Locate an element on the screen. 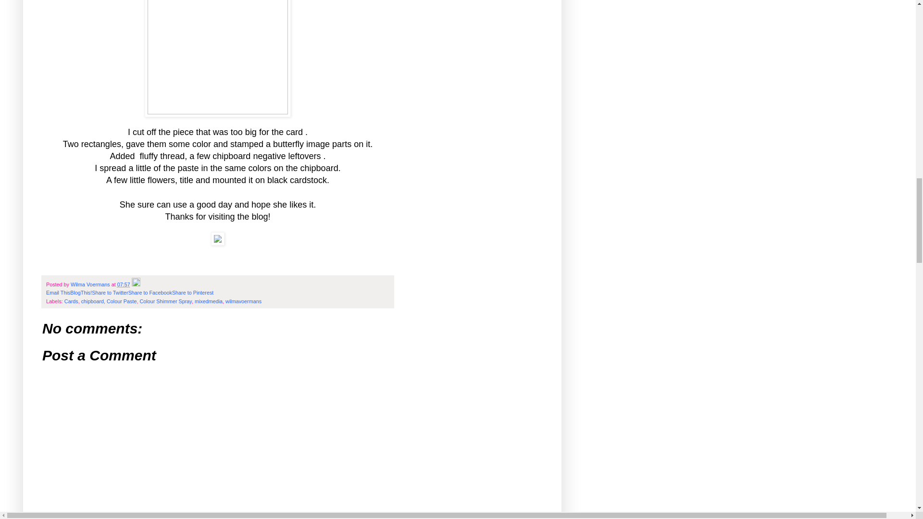 Image resolution: width=923 pixels, height=519 pixels. Wilma Voermans is located at coordinates (91, 284).